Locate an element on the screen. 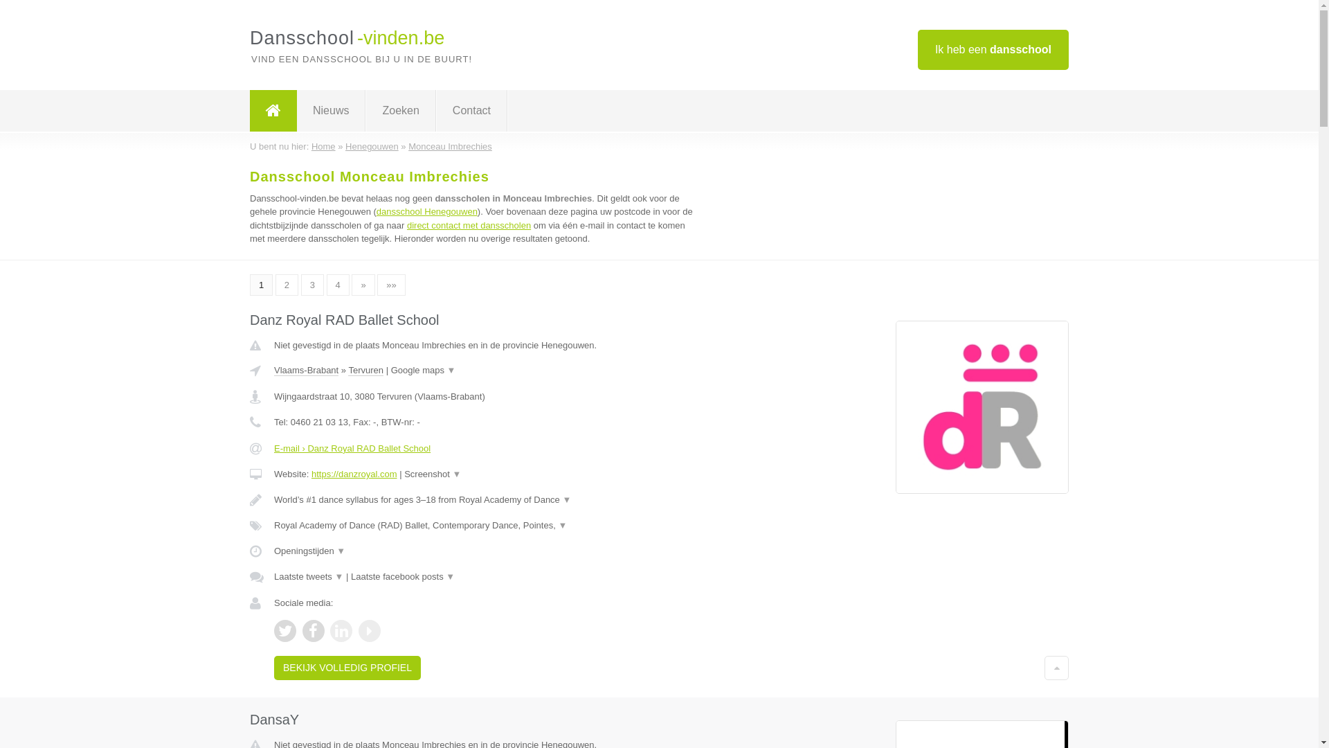 This screenshot has height=748, width=1329. Vlaams-Brabant is located at coordinates (306, 371).